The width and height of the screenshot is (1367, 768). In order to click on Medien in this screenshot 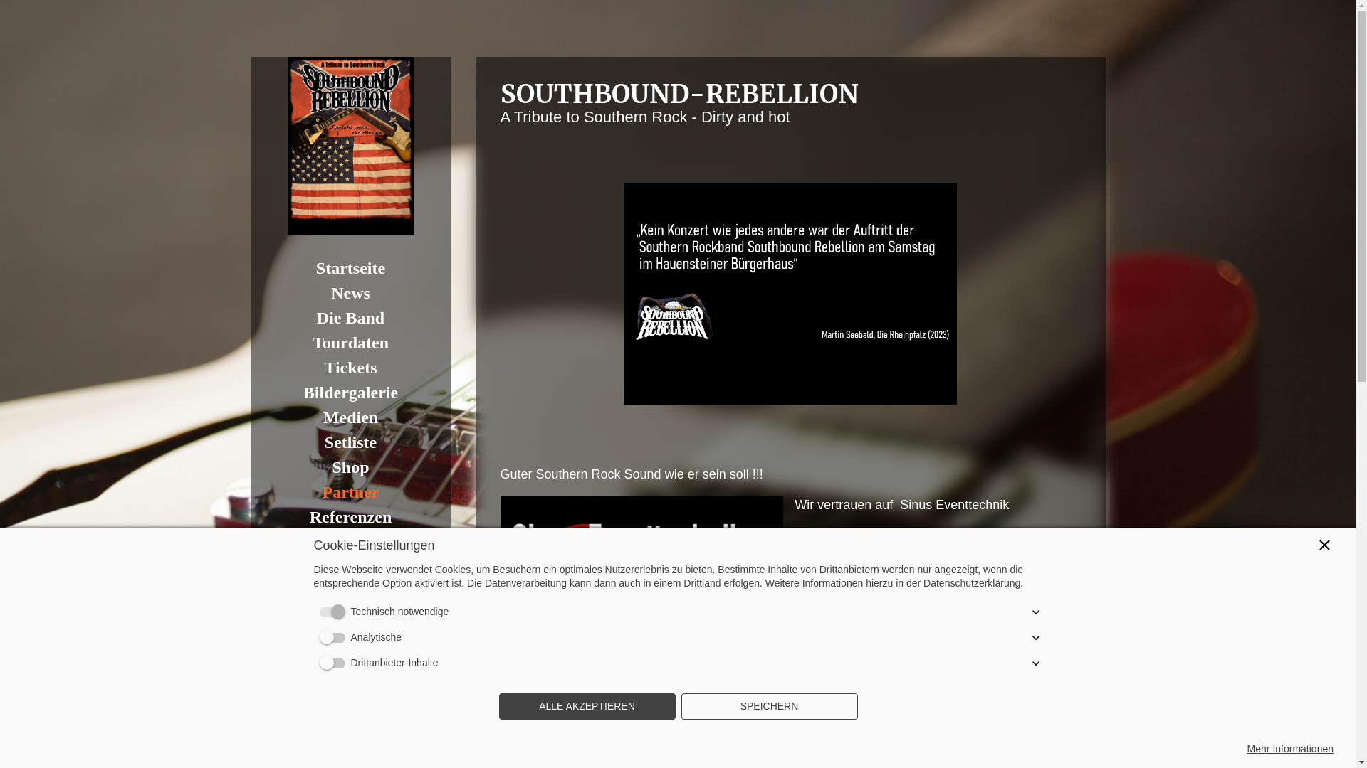, I will do `click(350, 418)`.